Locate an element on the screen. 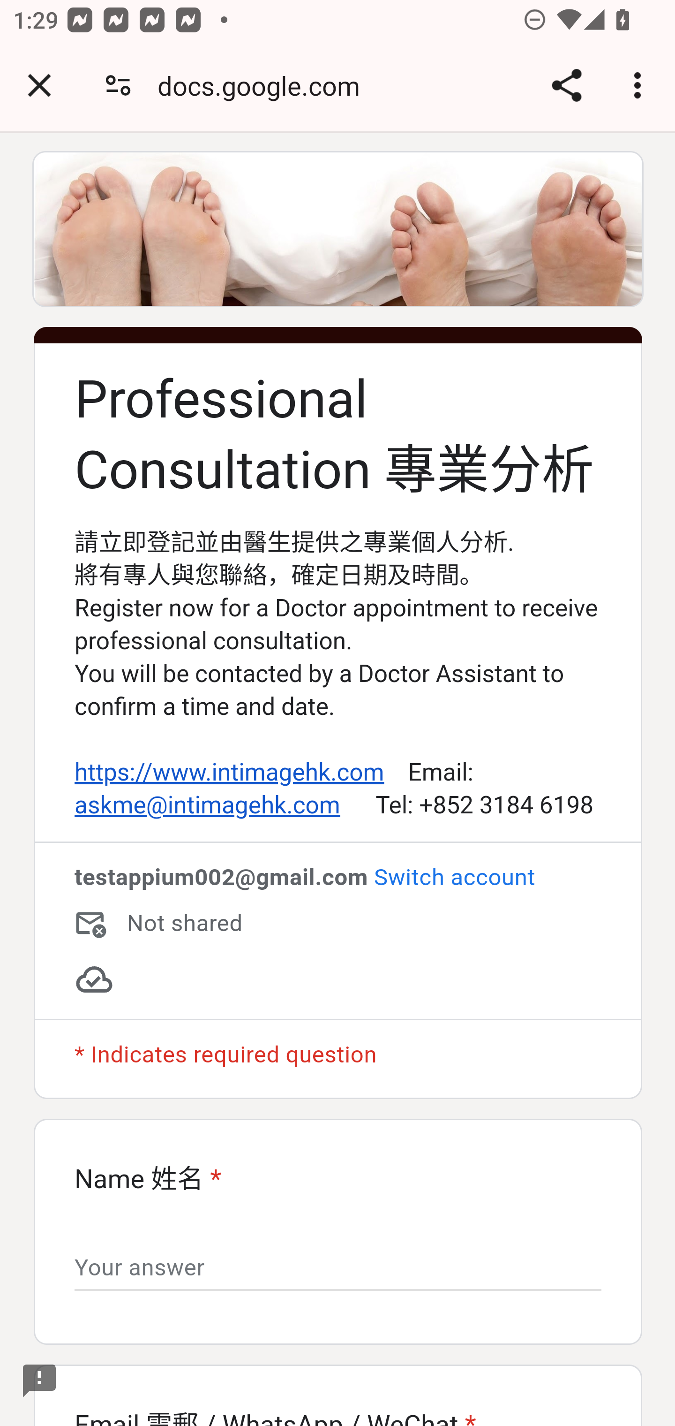 This screenshot has width=675, height=1426. askme@intimagehk.com is located at coordinates (207, 806).